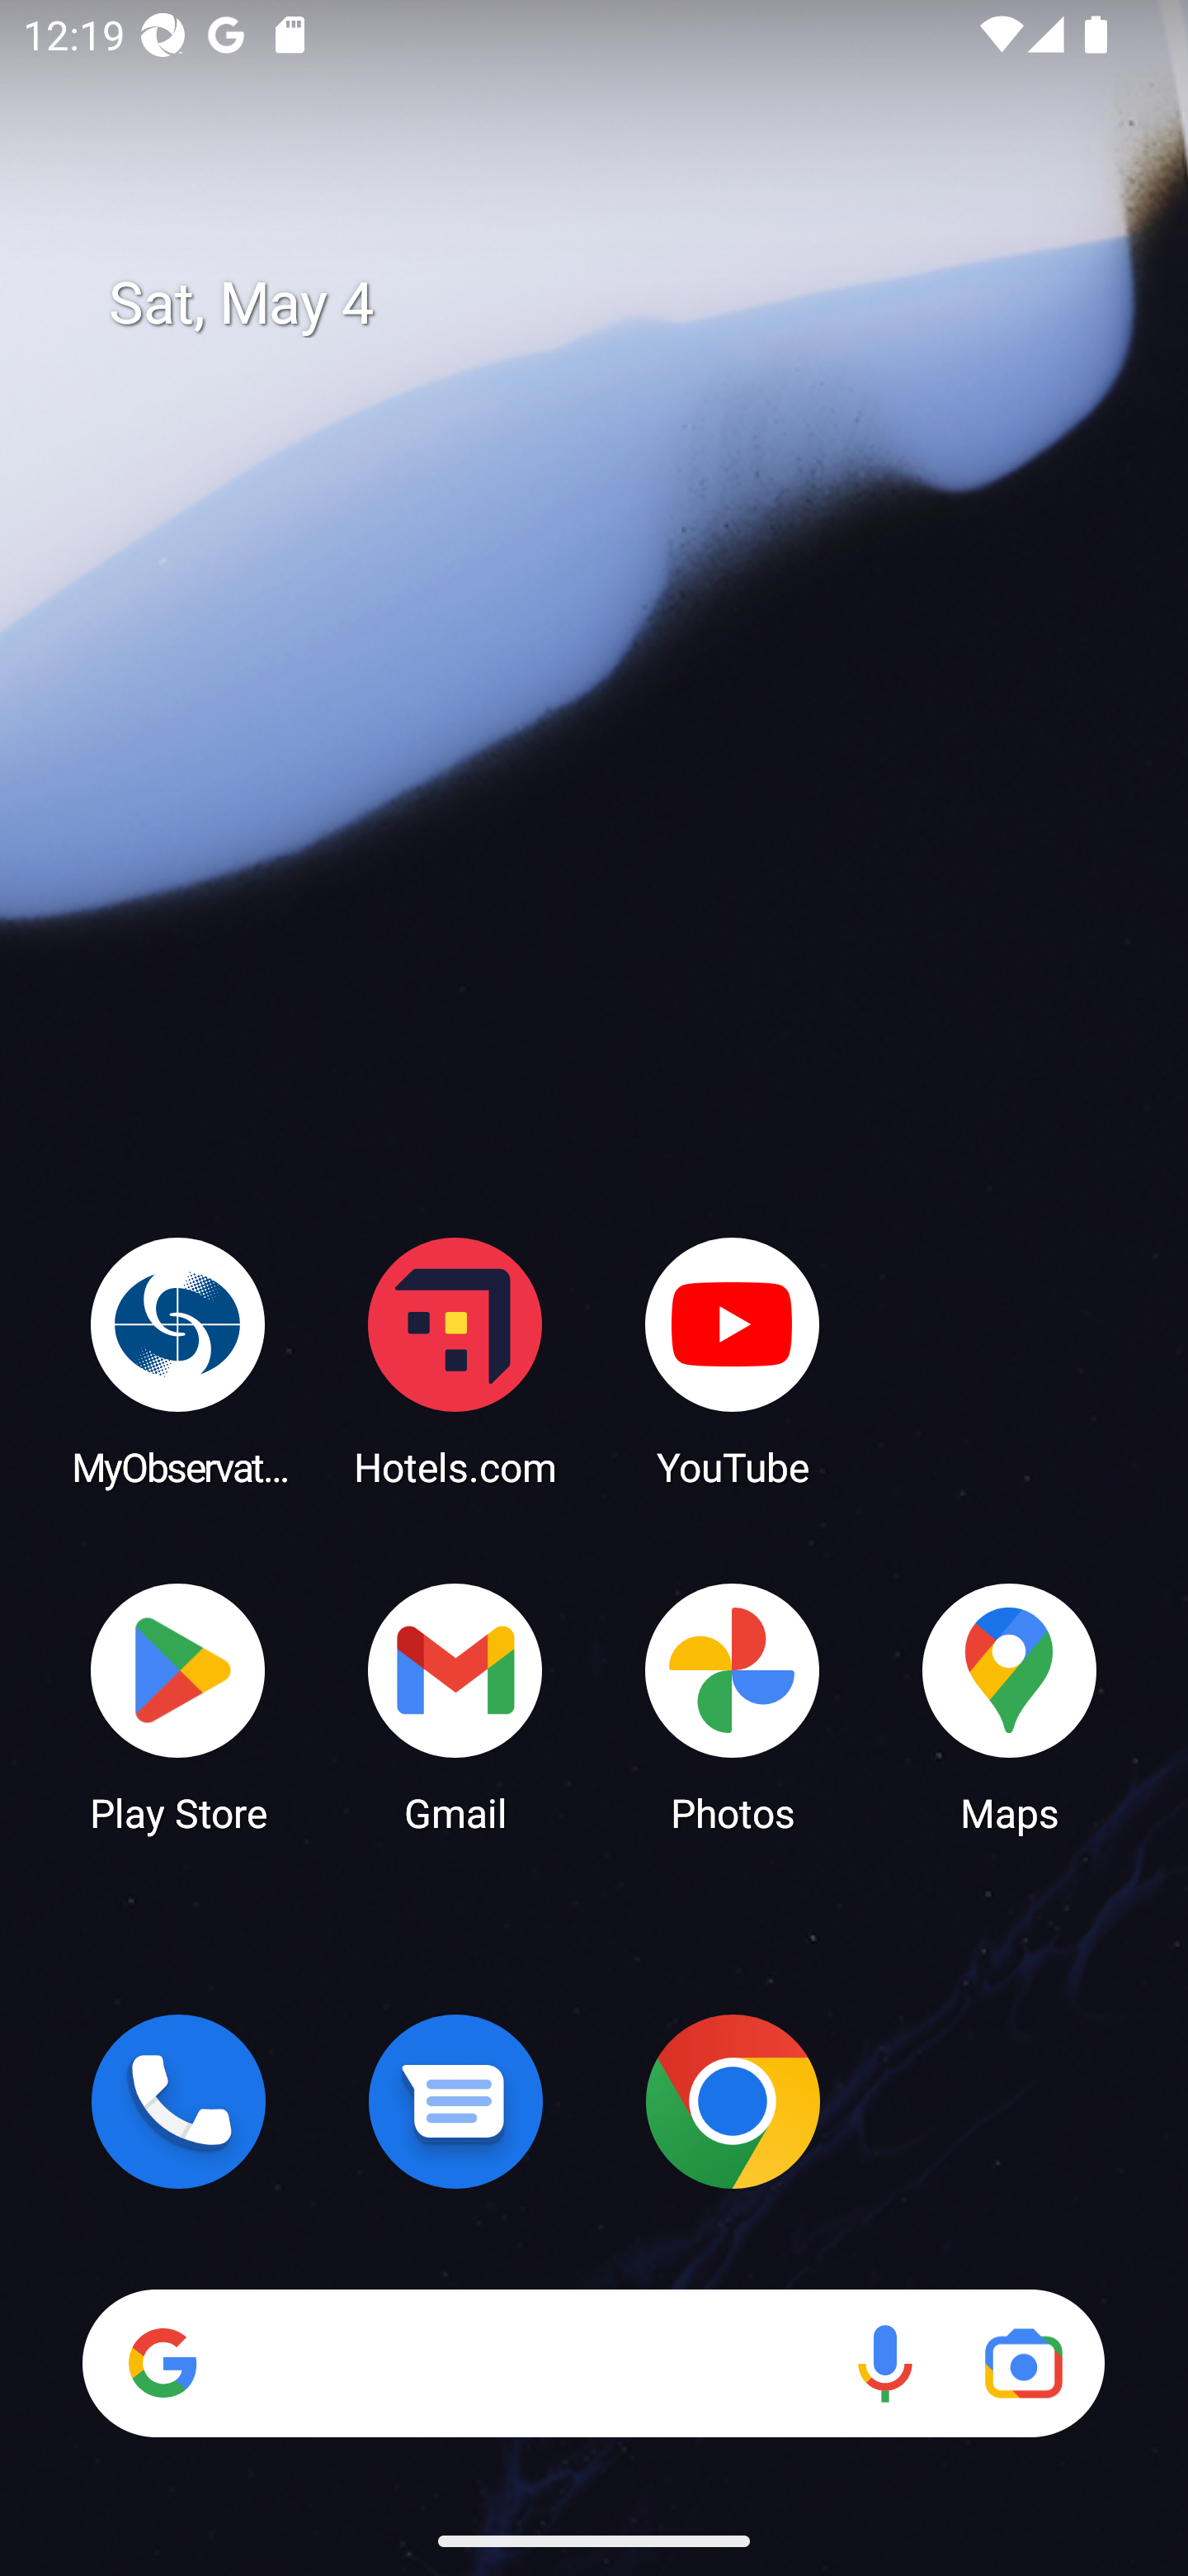 The height and width of the screenshot is (2576, 1188). Describe the element at coordinates (593, 2363) in the screenshot. I see `Search Voice search Google Lens` at that location.